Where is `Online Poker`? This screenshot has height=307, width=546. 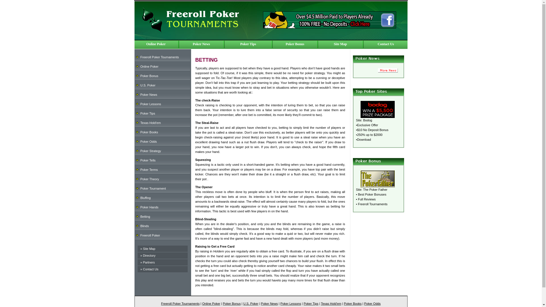 Online Poker is located at coordinates (156, 44).